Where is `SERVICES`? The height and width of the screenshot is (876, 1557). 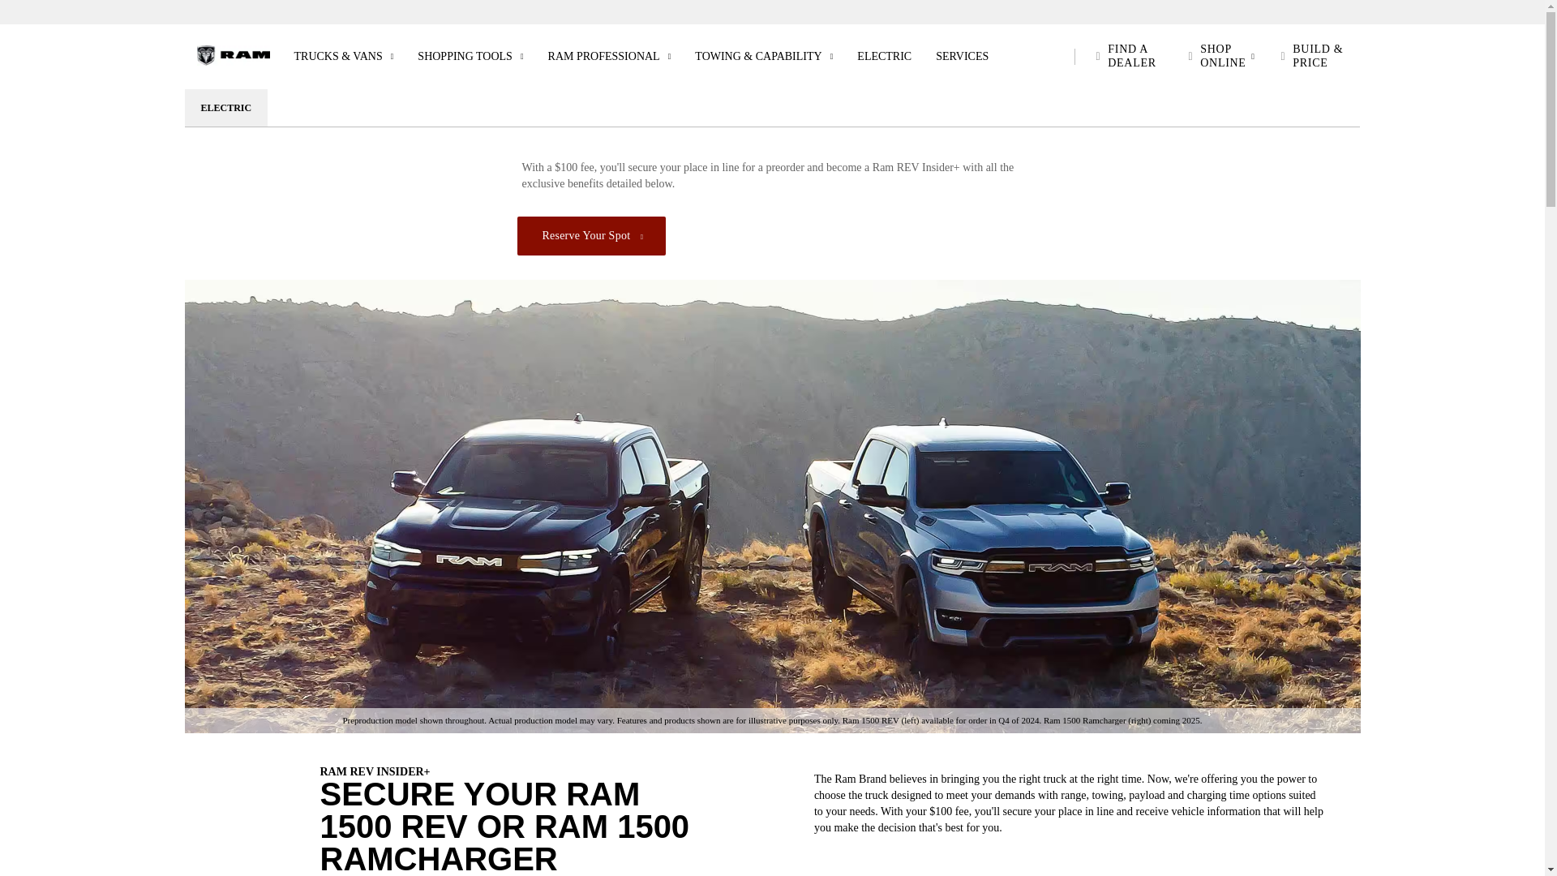
SERVICES is located at coordinates (962, 57).